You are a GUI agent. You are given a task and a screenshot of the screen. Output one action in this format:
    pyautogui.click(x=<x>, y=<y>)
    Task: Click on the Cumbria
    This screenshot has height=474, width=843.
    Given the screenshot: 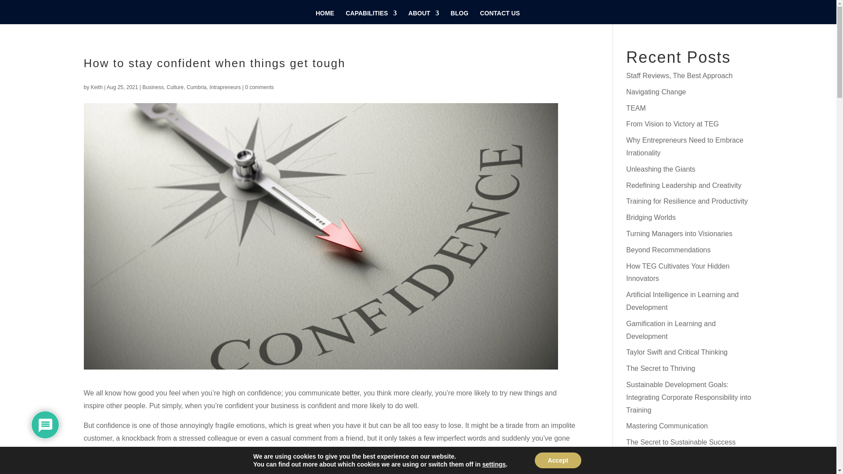 What is the action you would take?
    pyautogui.click(x=196, y=87)
    